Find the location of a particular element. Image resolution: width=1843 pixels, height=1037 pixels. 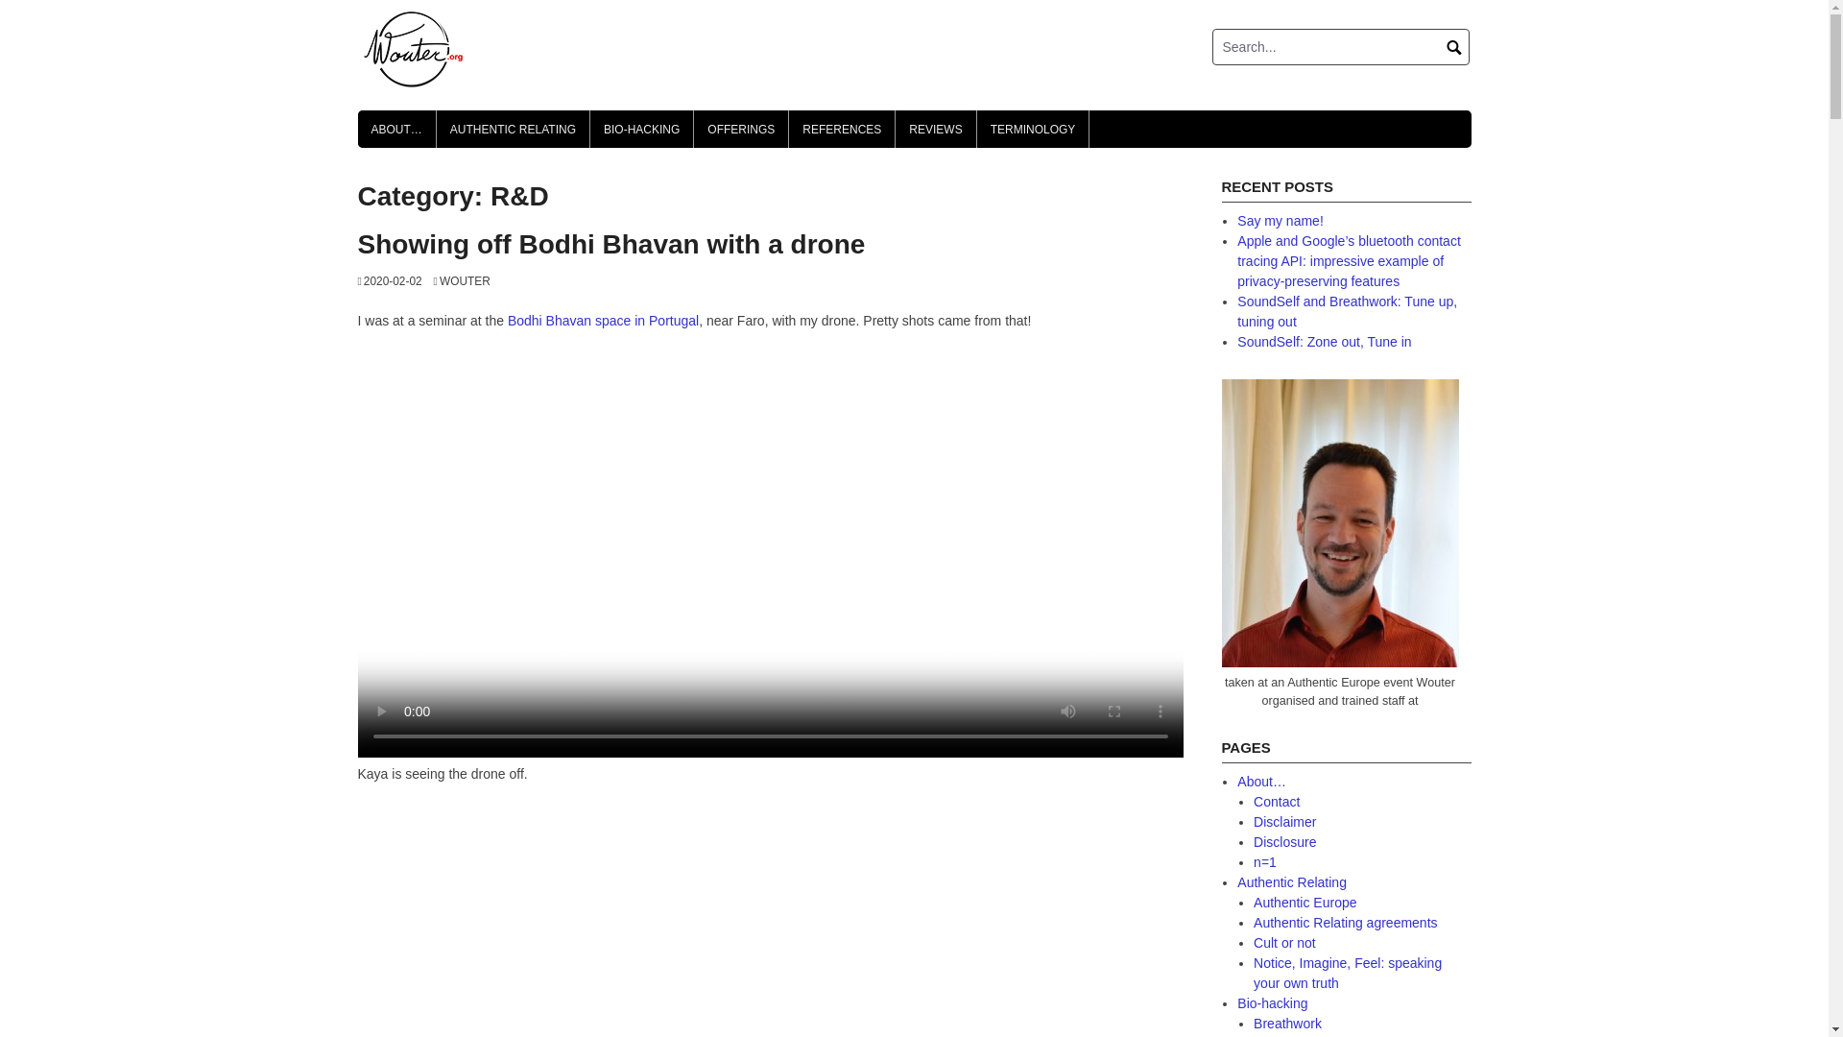

AUTHENTIC RELATING is located at coordinates (513, 129).